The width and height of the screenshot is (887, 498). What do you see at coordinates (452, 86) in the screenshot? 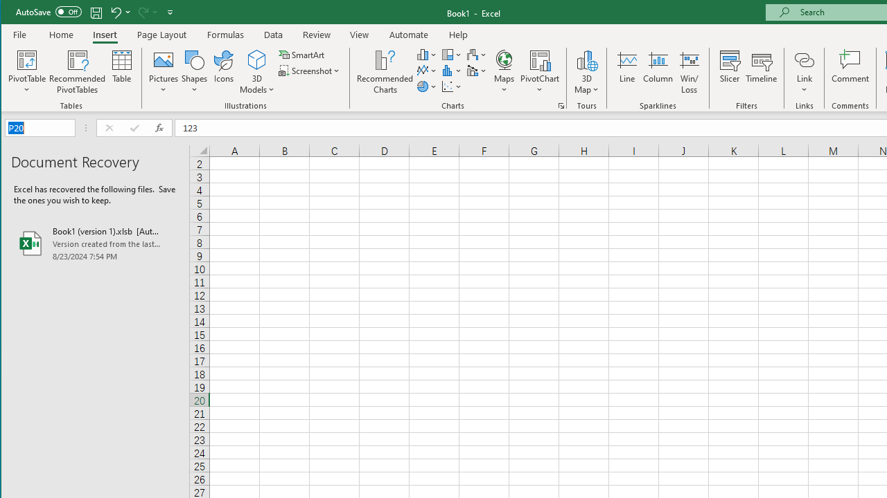
I see `Insert Scatter (X, Y) or Bubble Chart` at bounding box center [452, 86].